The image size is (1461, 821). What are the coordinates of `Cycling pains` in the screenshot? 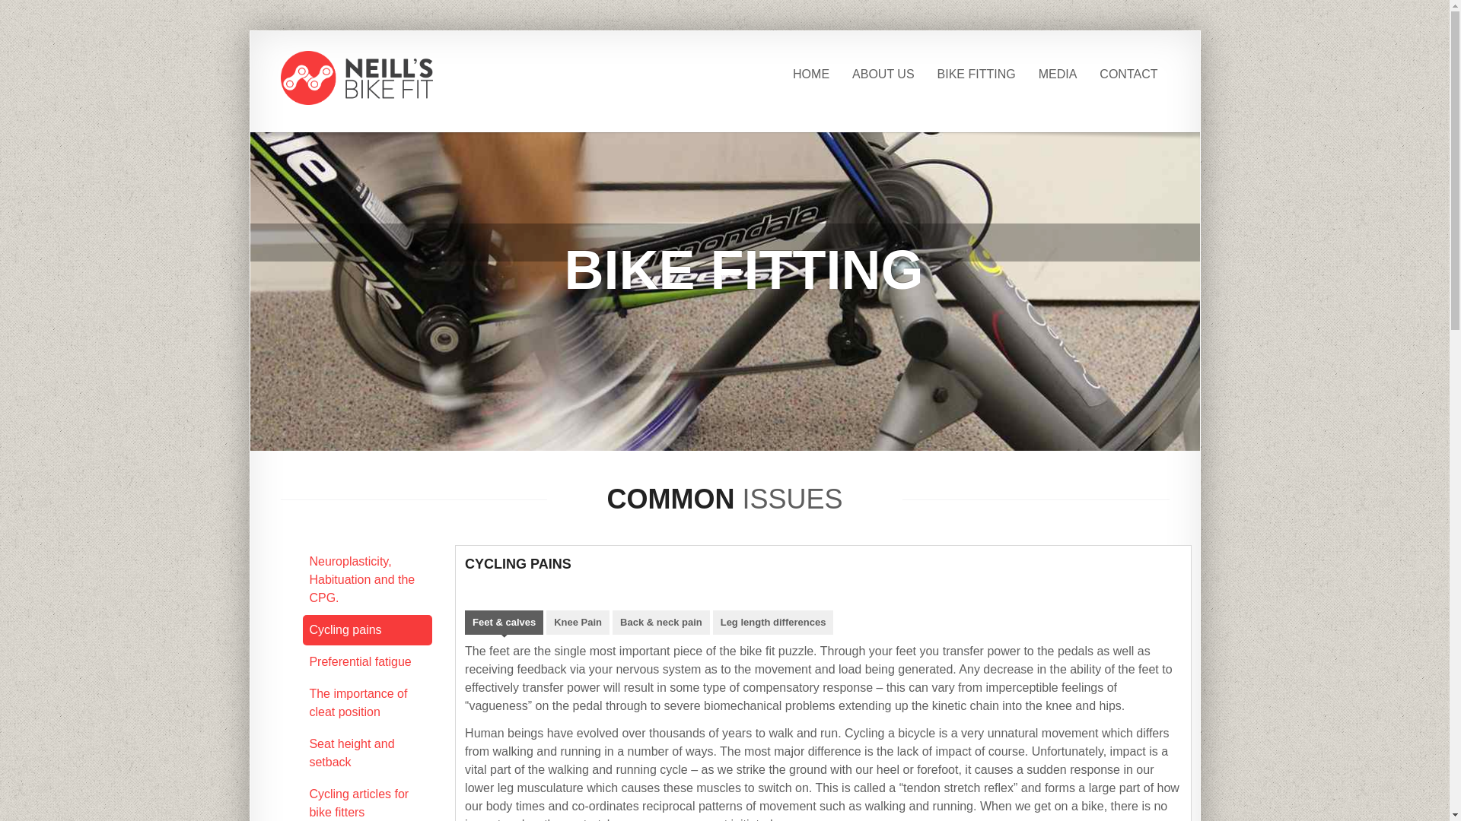 It's located at (345, 629).